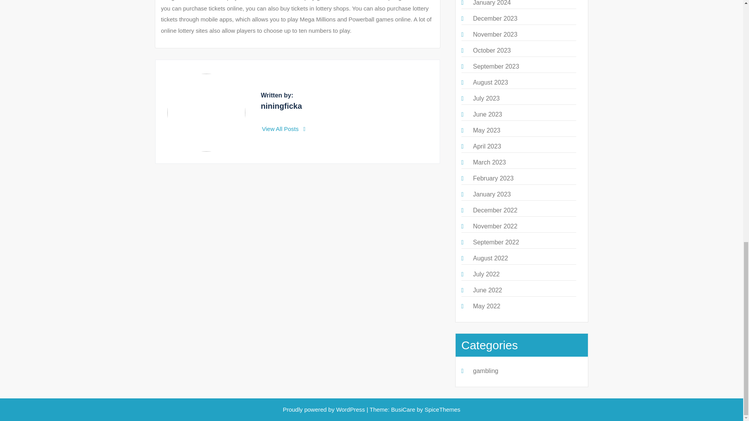 The image size is (749, 421). Describe the element at coordinates (490, 83) in the screenshot. I see `August 2023` at that location.